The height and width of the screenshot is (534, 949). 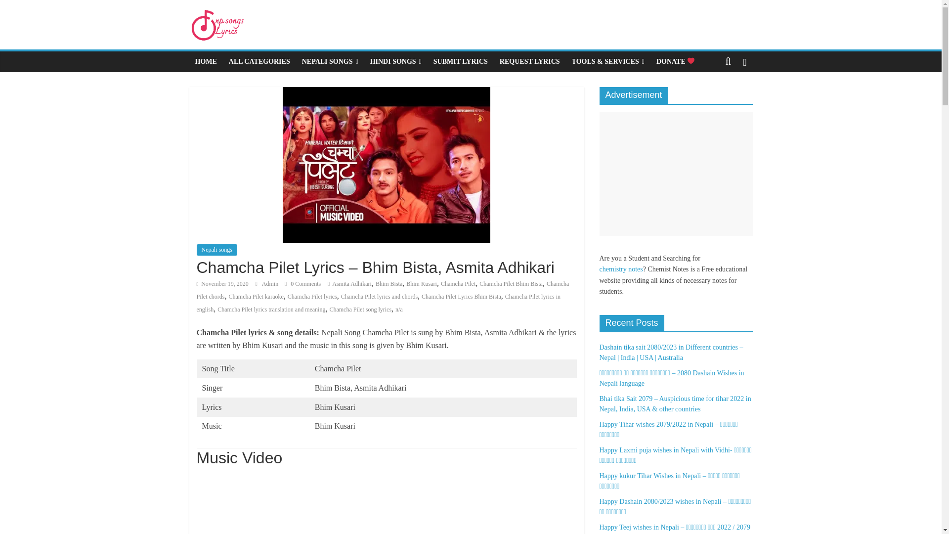 What do you see at coordinates (511, 284) in the screenshot?
I see `Chamcha Pilet Bhim Bista` at bounding box center [511, 284].